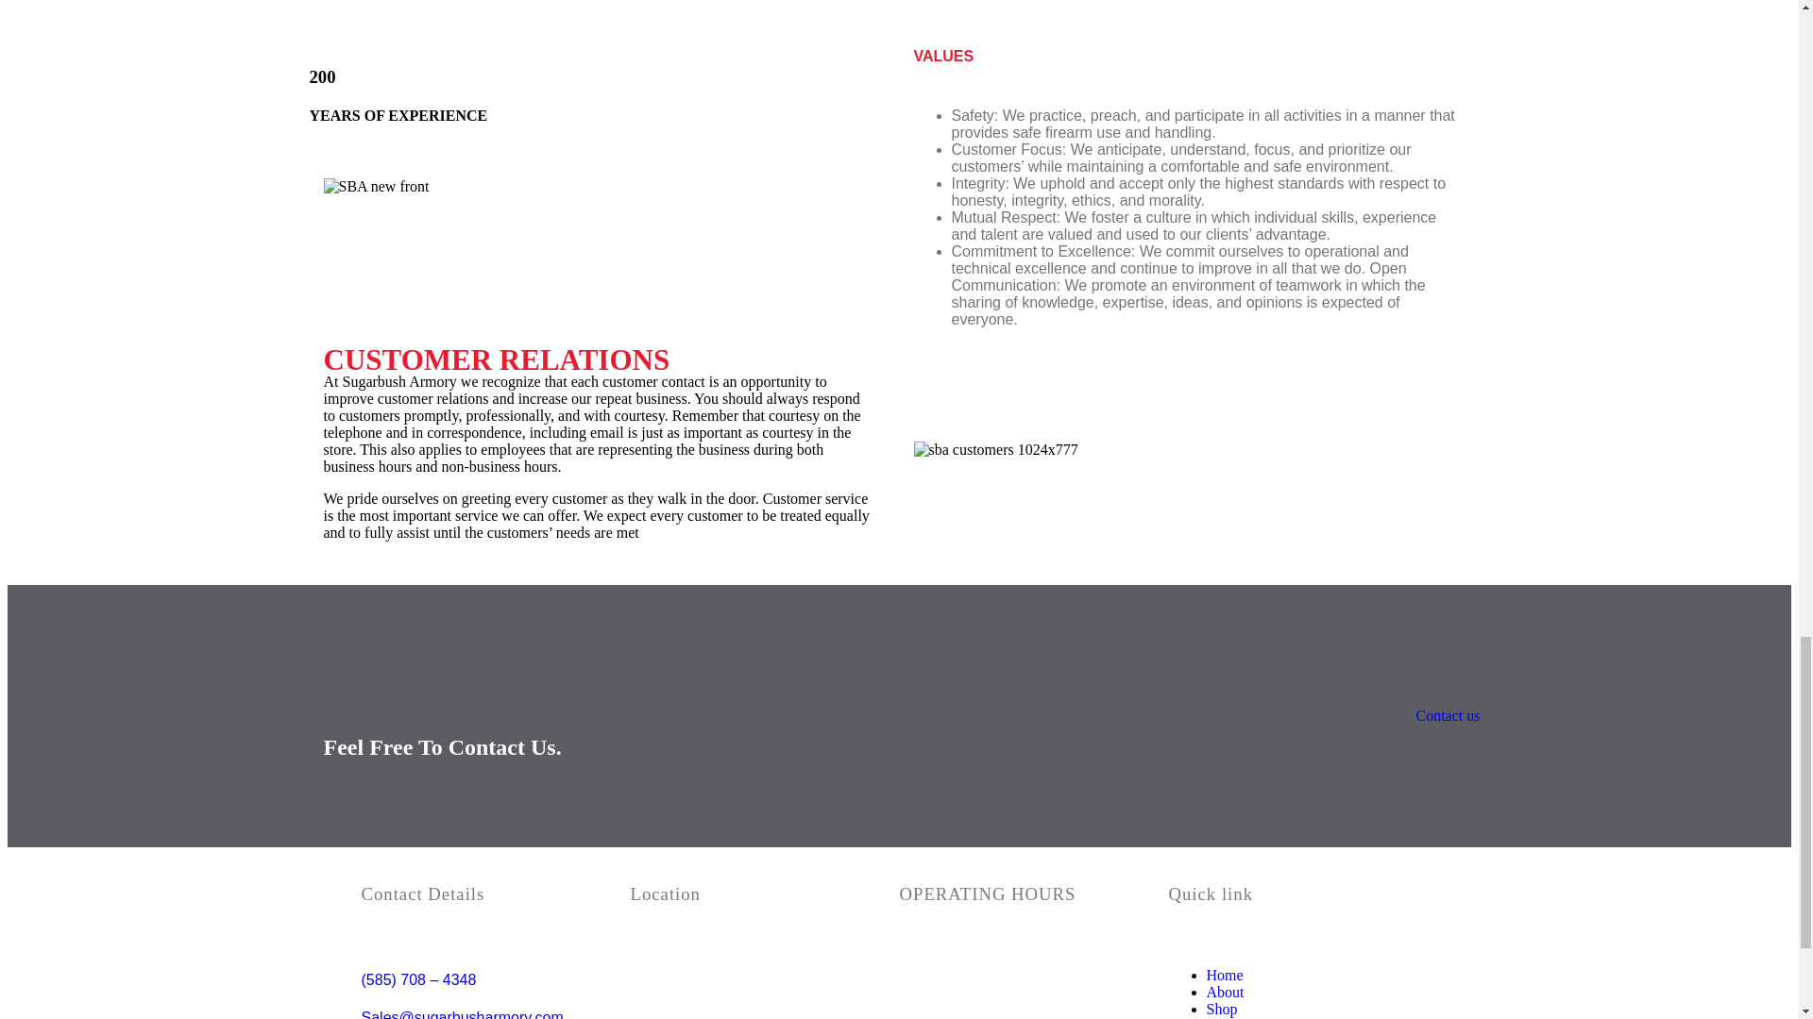  Describe the element at coordinates (1447, 715) in the screenshot. I see `Contact us` at that location.